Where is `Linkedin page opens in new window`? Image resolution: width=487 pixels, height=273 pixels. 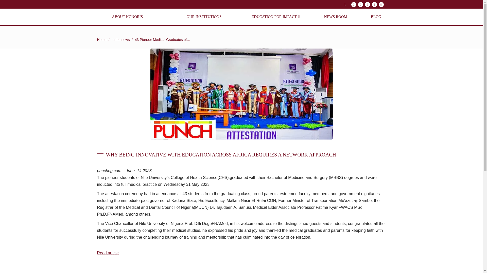
Linkedin page opens in new window is located at coordinates (374, 5).